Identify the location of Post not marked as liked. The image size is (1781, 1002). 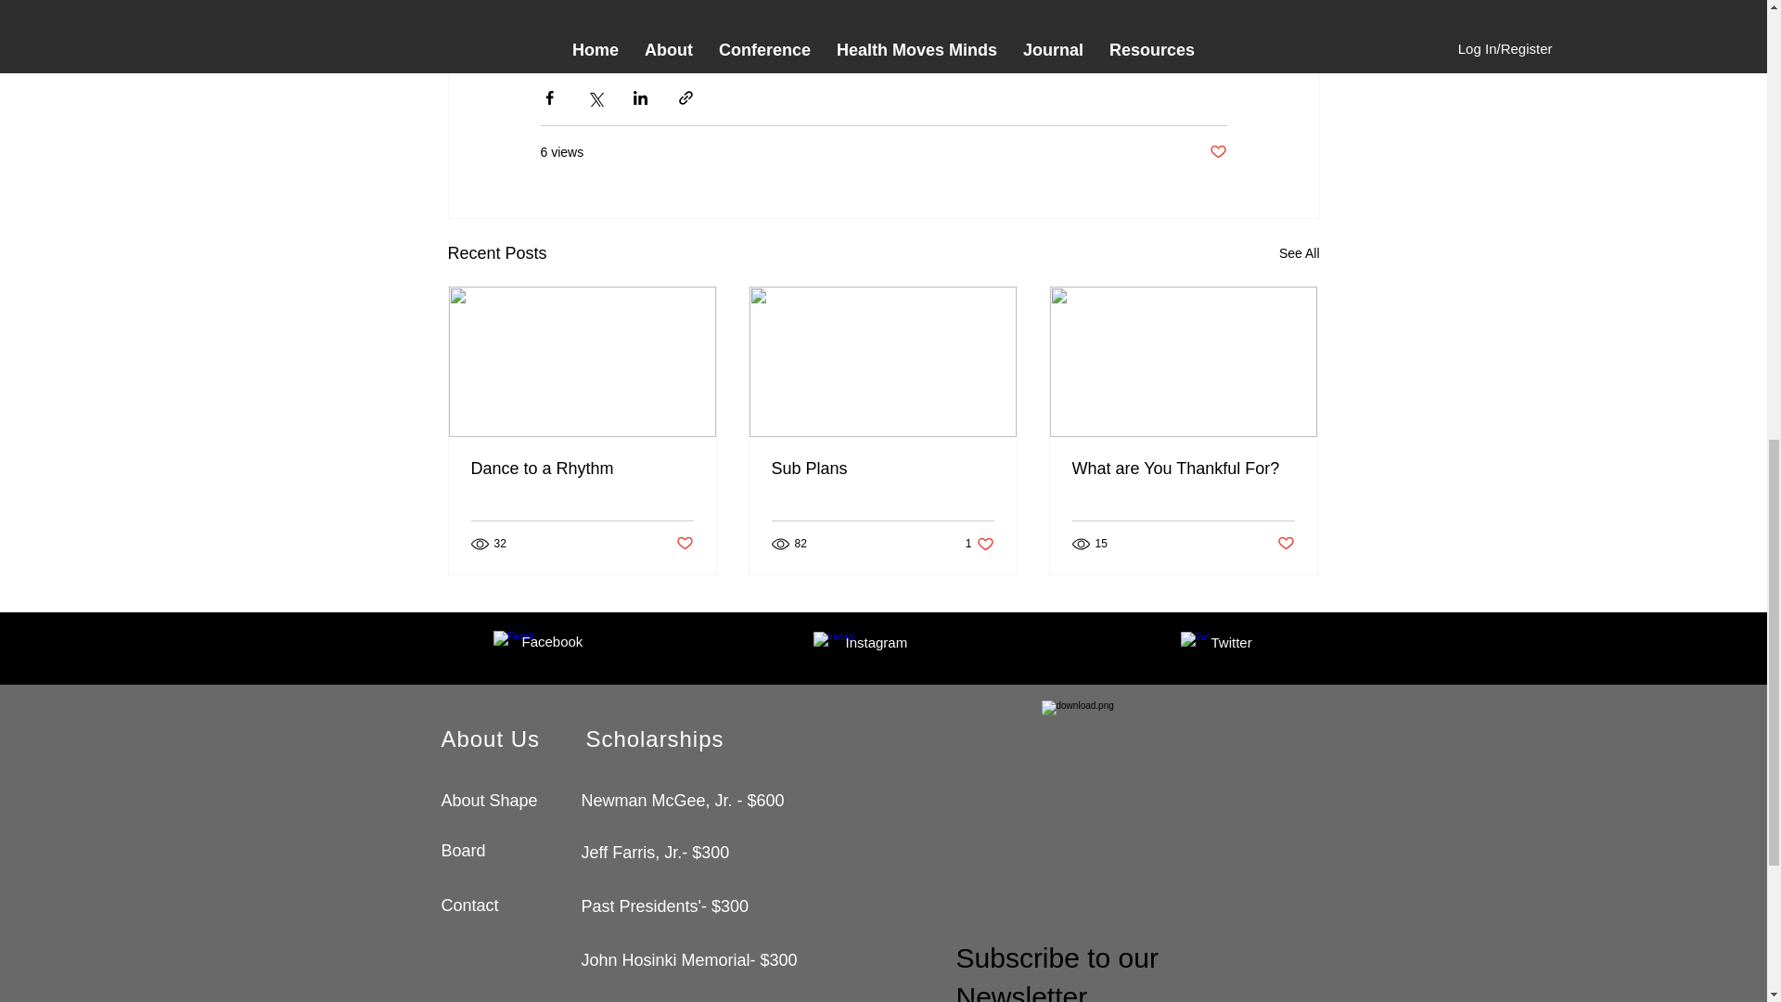
(683, 544).